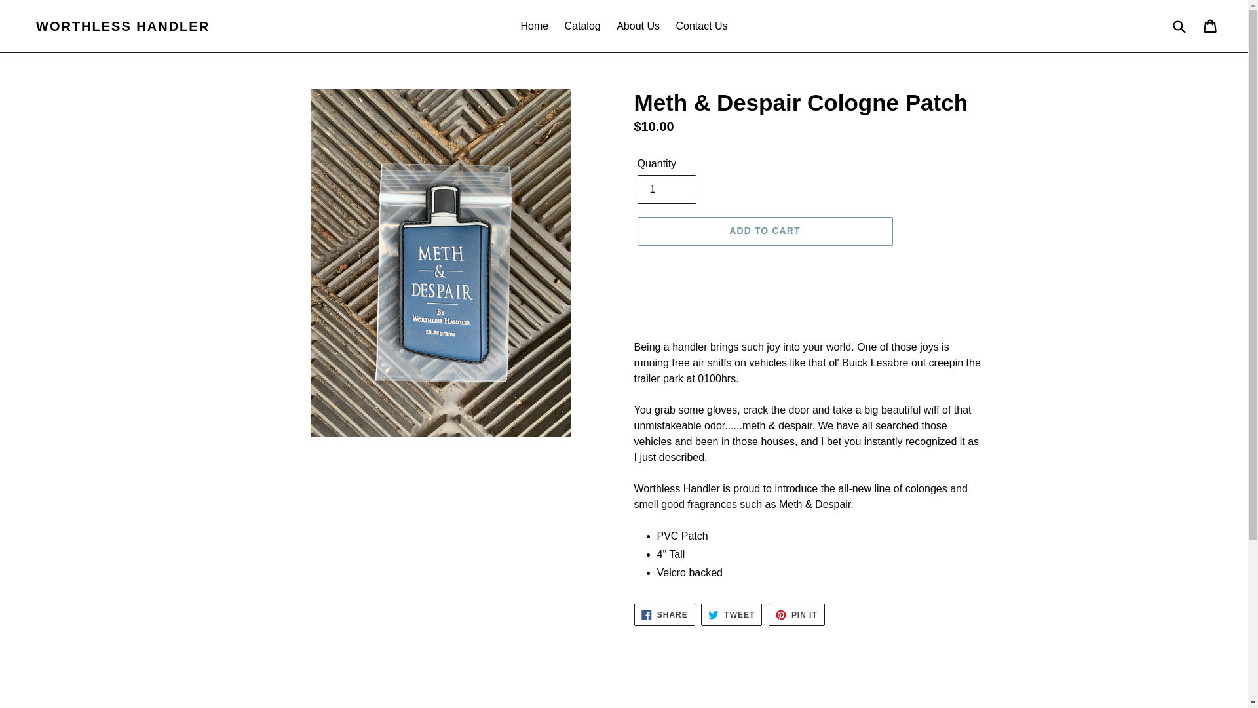  What do you see at coordinates (664, 615) in the screenshot?
I see `Tweet on Twitter` at bounding box center [664, 615].